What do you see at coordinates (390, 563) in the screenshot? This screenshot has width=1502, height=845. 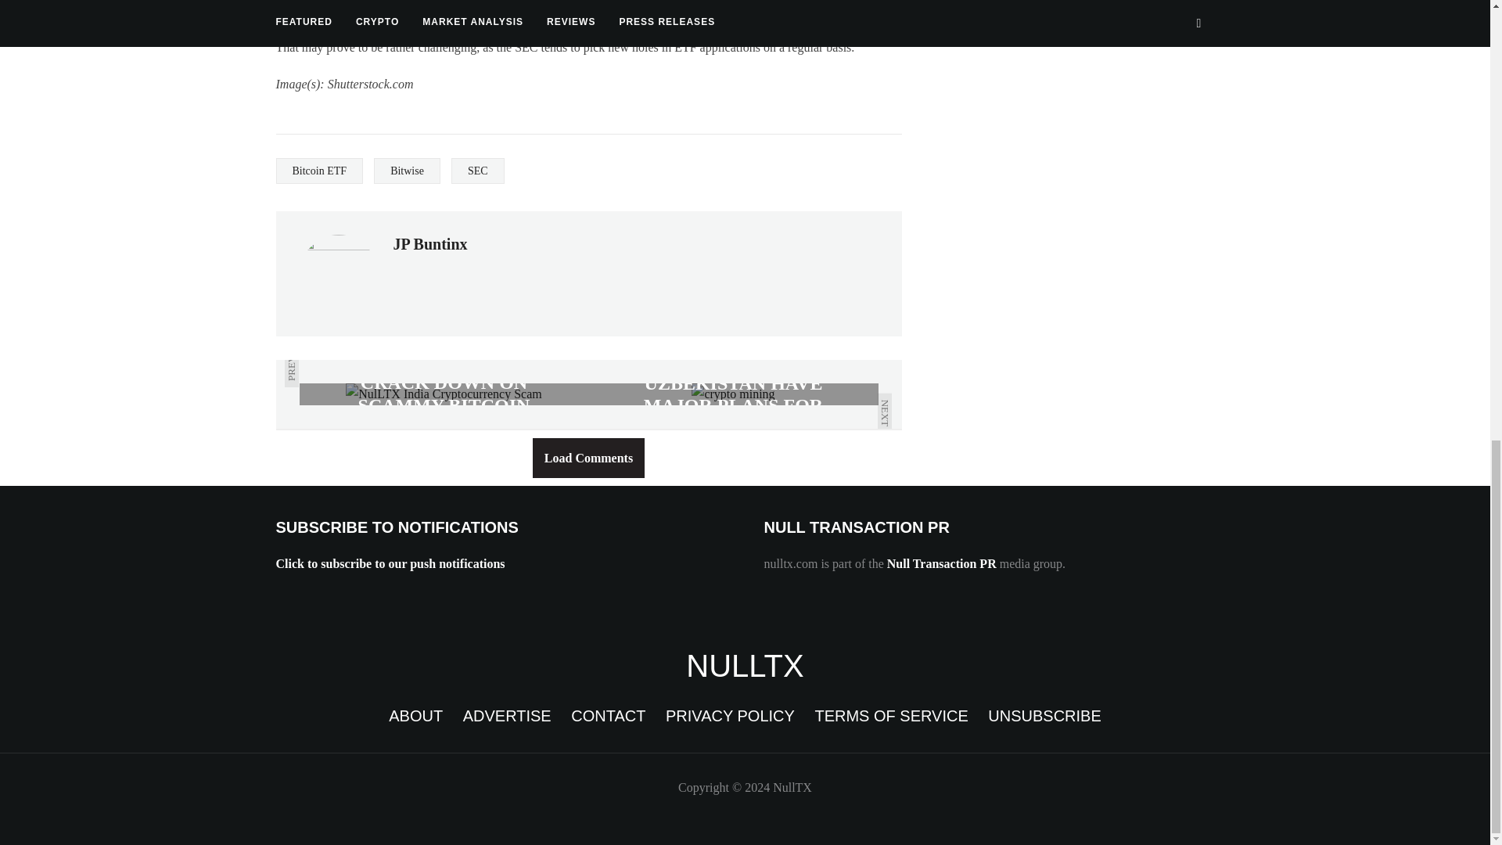 I see `Click to subscribe to our push notifications` at bounding box center [390, 563].